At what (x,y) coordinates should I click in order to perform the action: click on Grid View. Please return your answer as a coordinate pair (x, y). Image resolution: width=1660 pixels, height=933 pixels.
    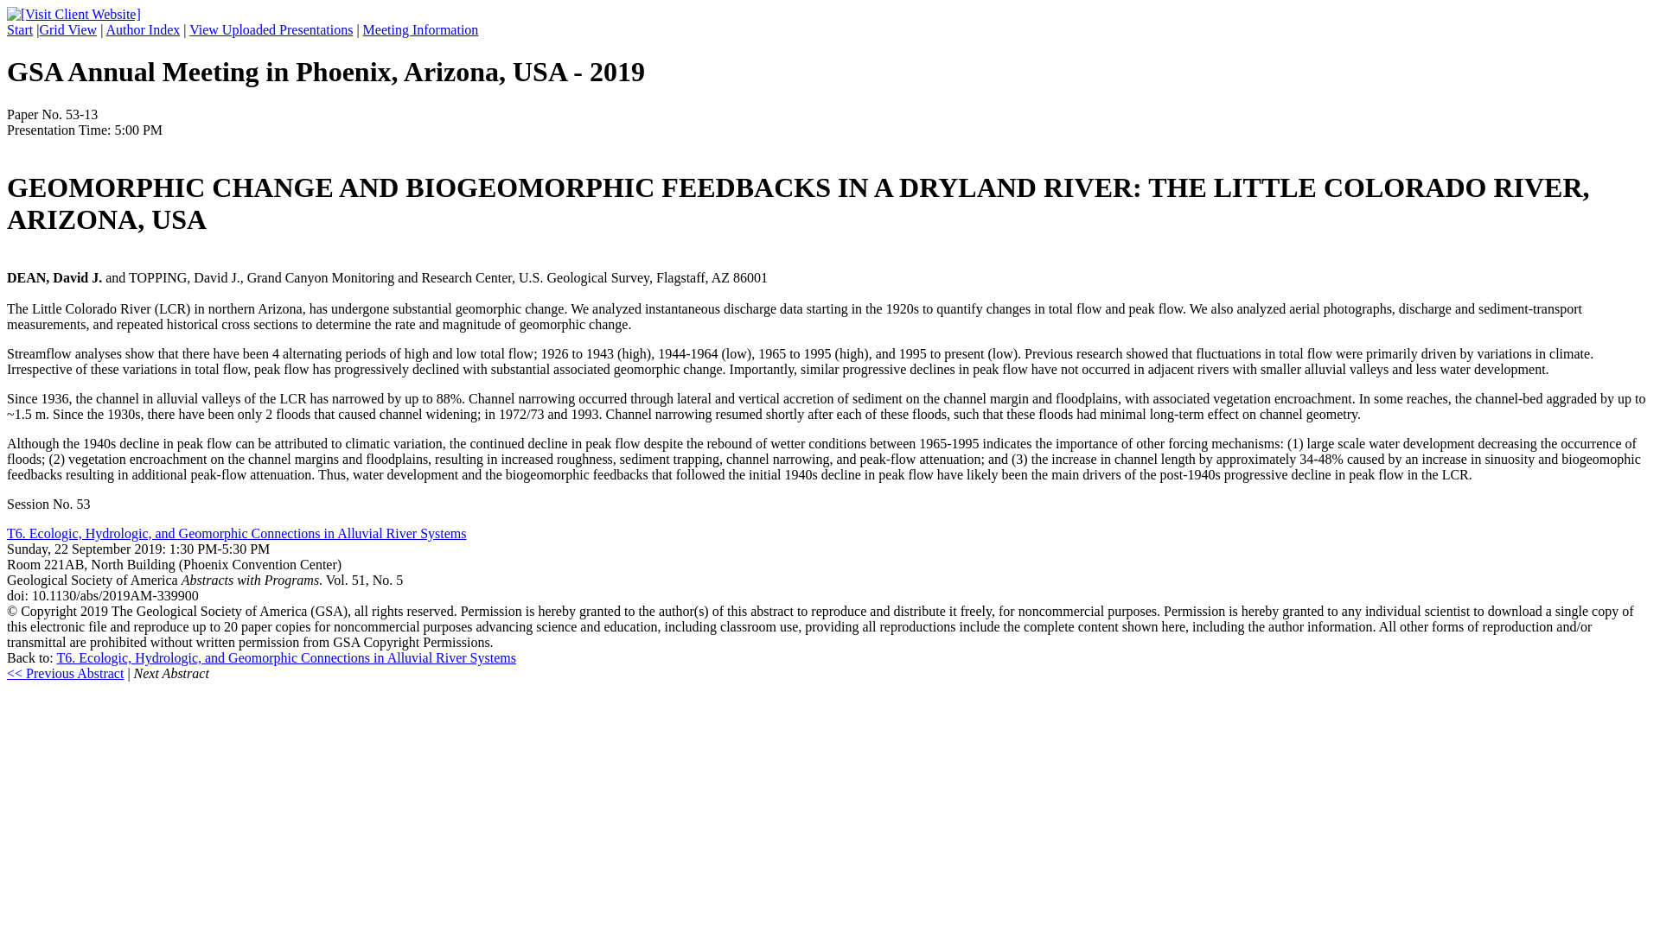
    Looking at the image, I should click on (67, 29).